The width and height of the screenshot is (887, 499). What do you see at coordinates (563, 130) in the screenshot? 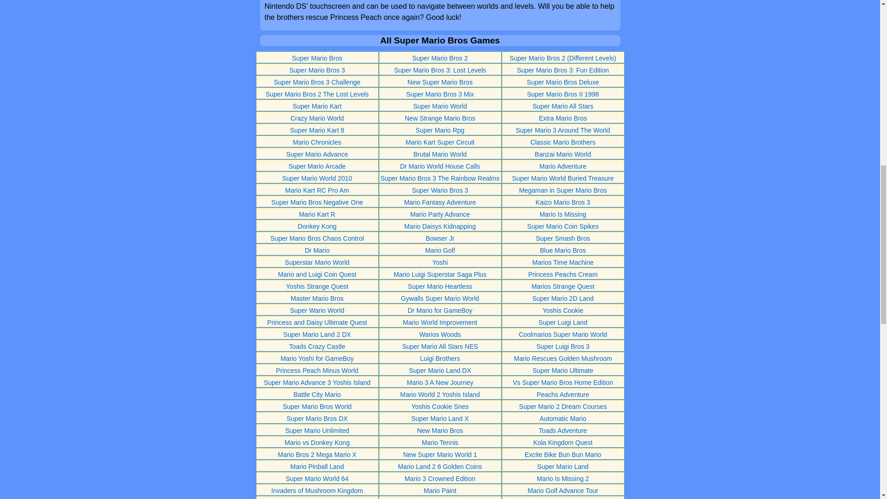
I see `Super Mario 3 Around The World` at bounding box center [563, 130].